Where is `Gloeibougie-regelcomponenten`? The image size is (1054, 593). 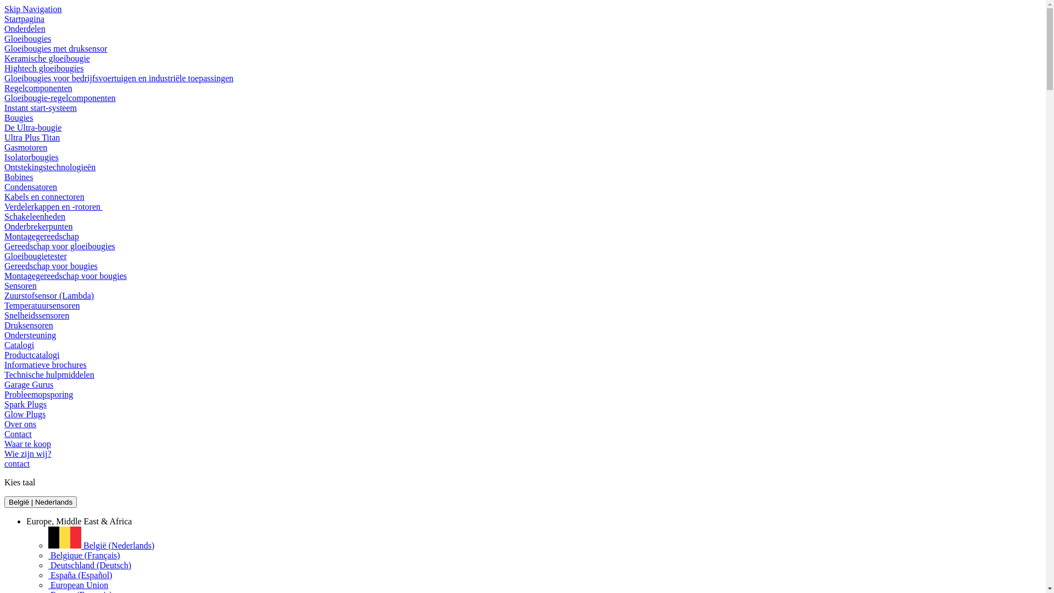 Gloeibougie-regelcomponenten is located at coordinates (60, 98).